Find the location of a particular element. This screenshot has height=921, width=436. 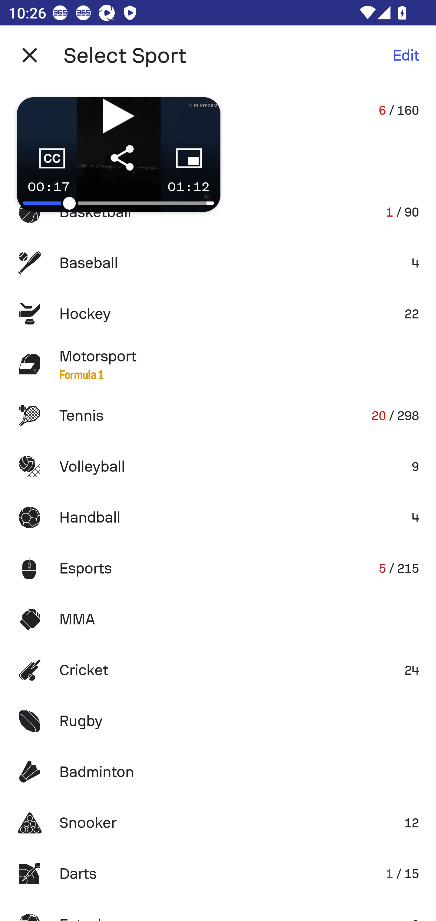

Snooker 12 is located at coordinates (218, 823).